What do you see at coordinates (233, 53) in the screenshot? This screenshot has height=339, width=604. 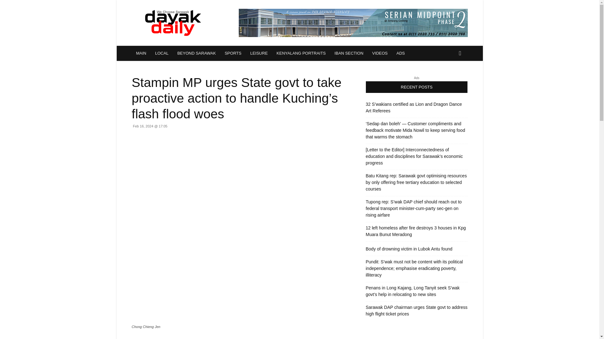 I see `SPORTS` at bounding box center [233, 53].